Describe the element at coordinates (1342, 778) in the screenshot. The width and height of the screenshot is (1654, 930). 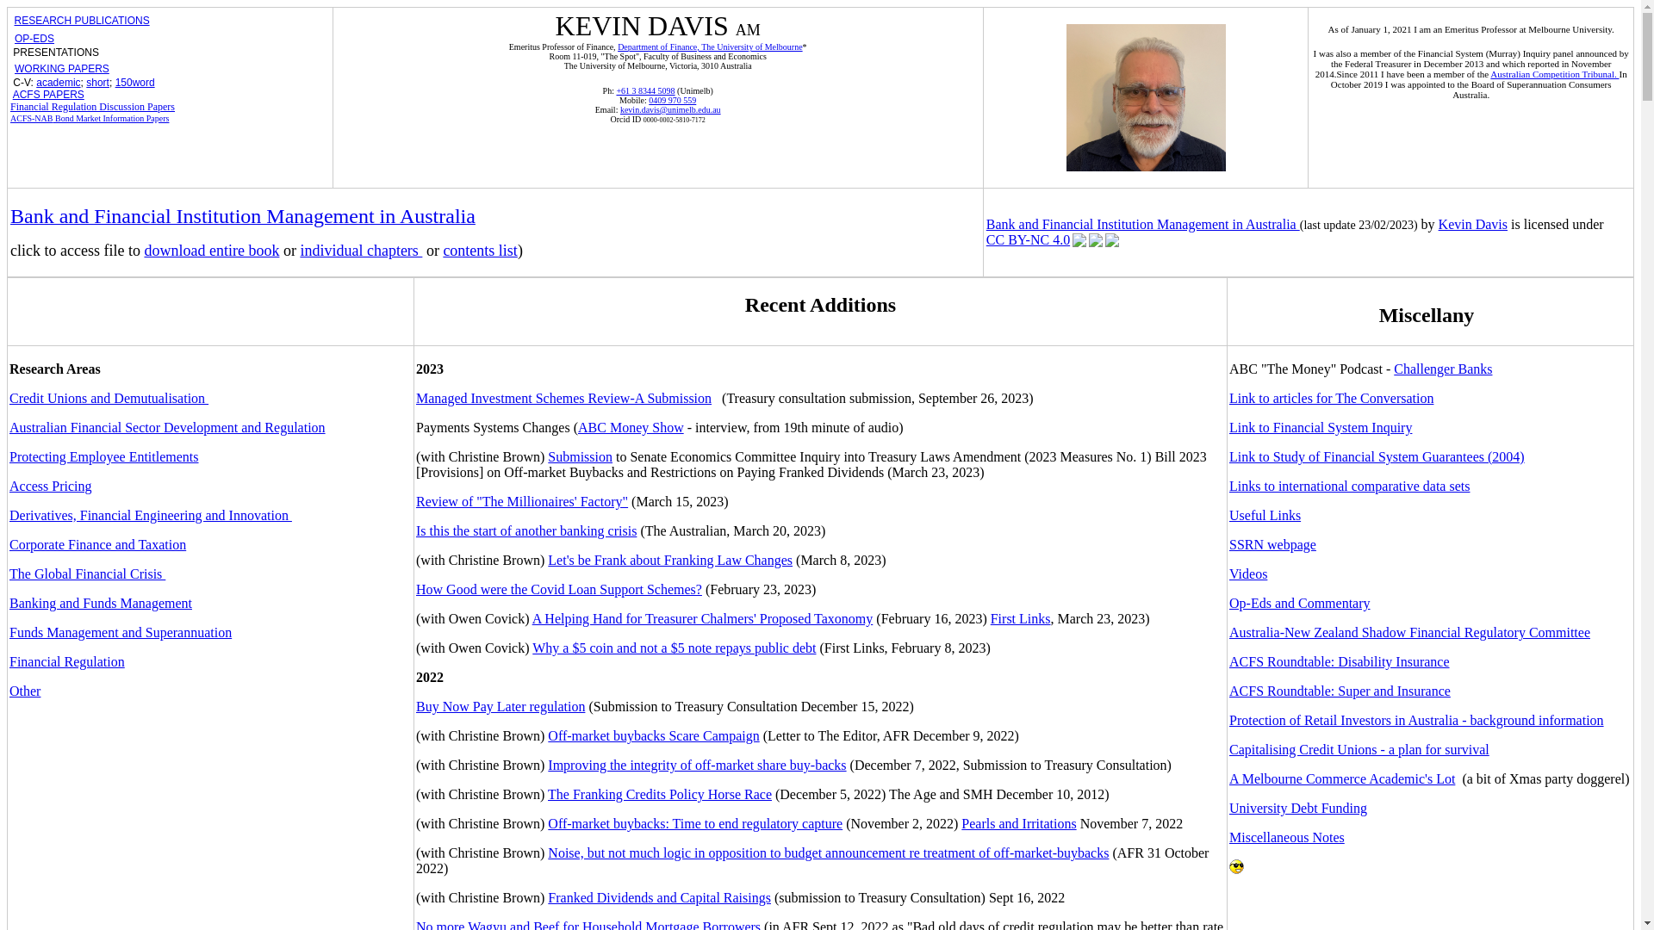
I see `A Melbourne Commerce Academic's Lot` at that location.